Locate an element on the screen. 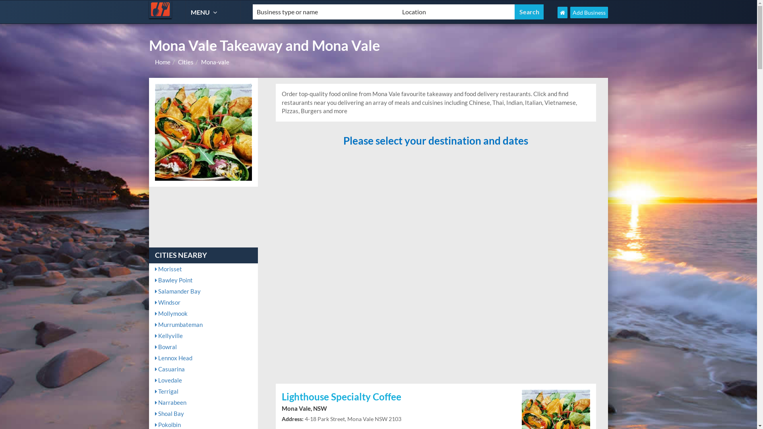 The image size is (763, 429). Morisset is located at coordinates (203, 269).